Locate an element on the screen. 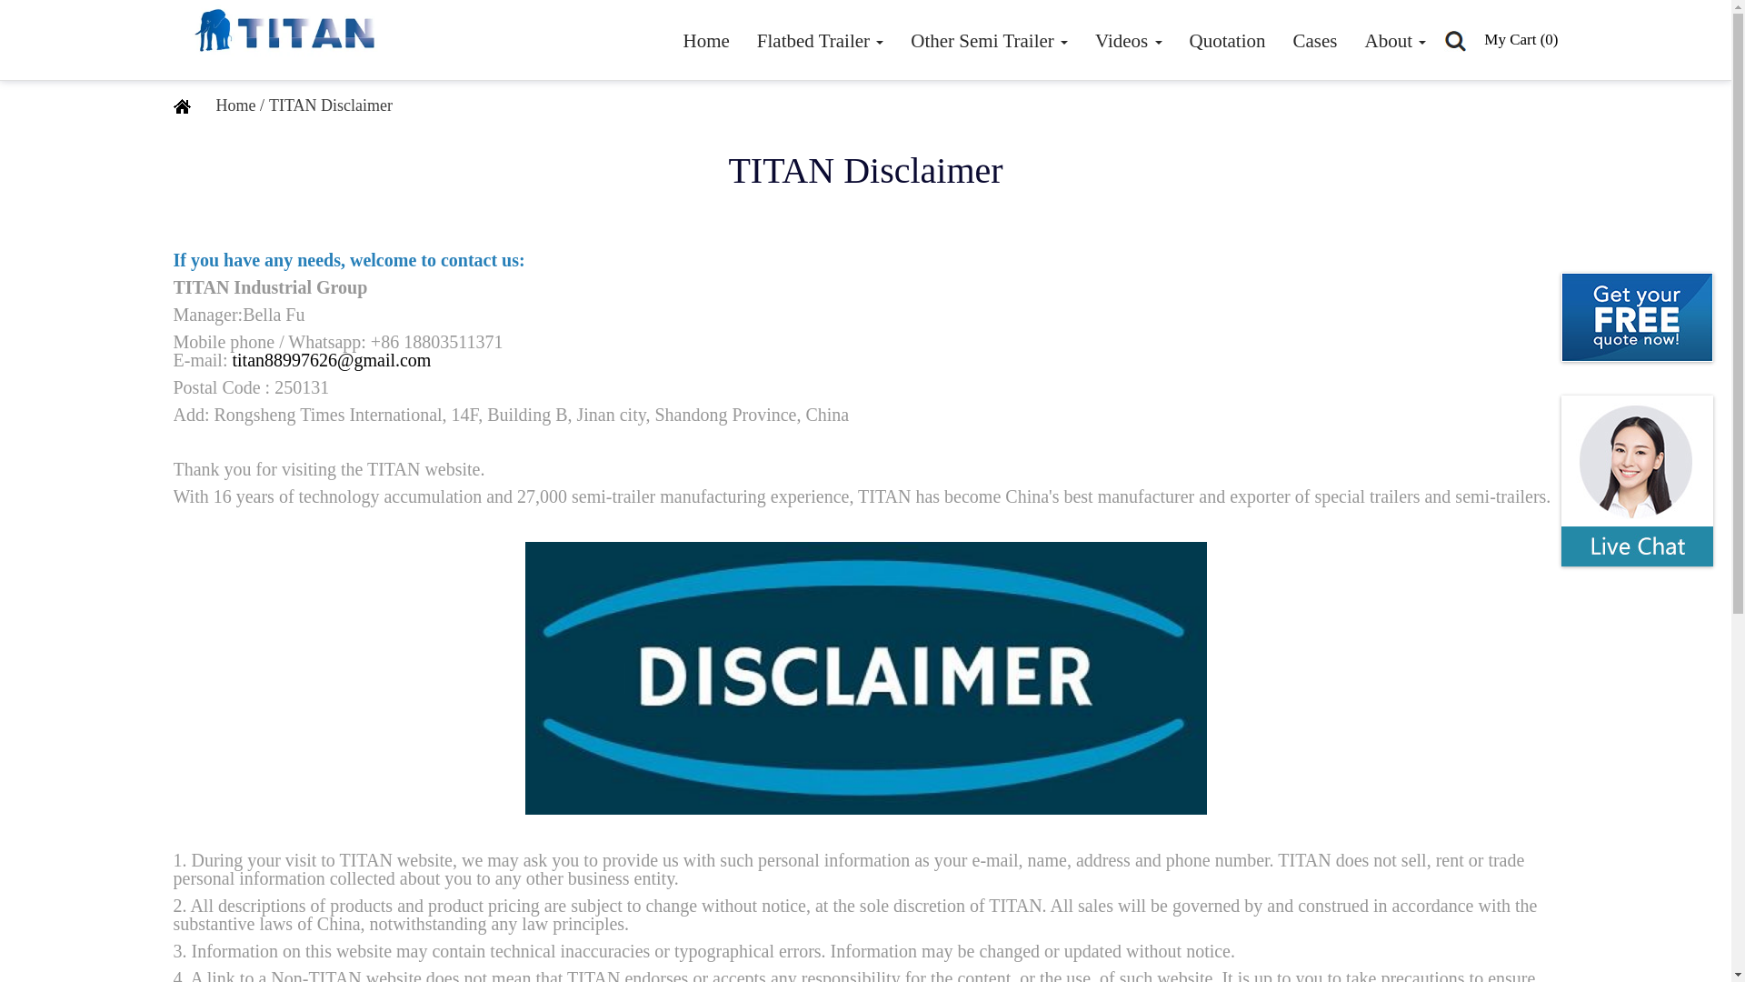  Other Semi Trailer is located at coordinates (989, 40).